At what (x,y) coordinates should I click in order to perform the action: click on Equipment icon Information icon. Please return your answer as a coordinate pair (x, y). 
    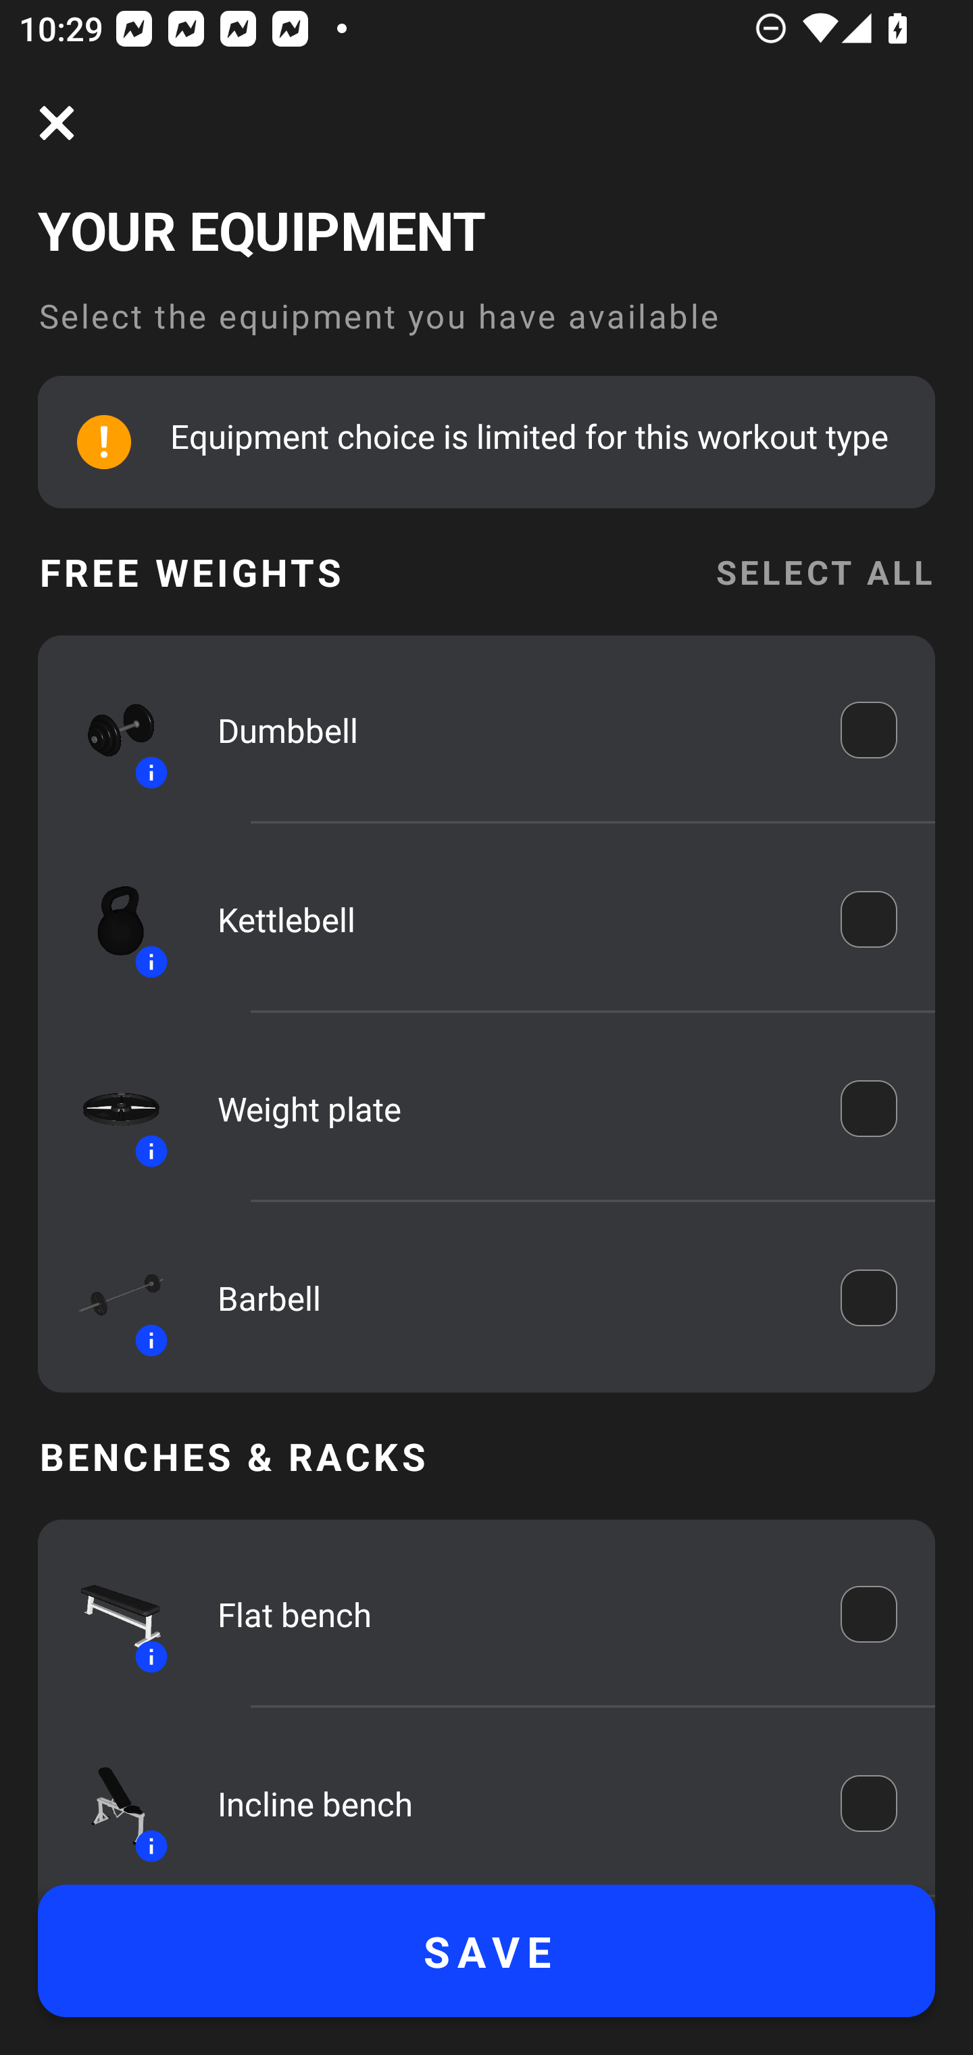
    Looking at the image, I should click on (109, 1109).